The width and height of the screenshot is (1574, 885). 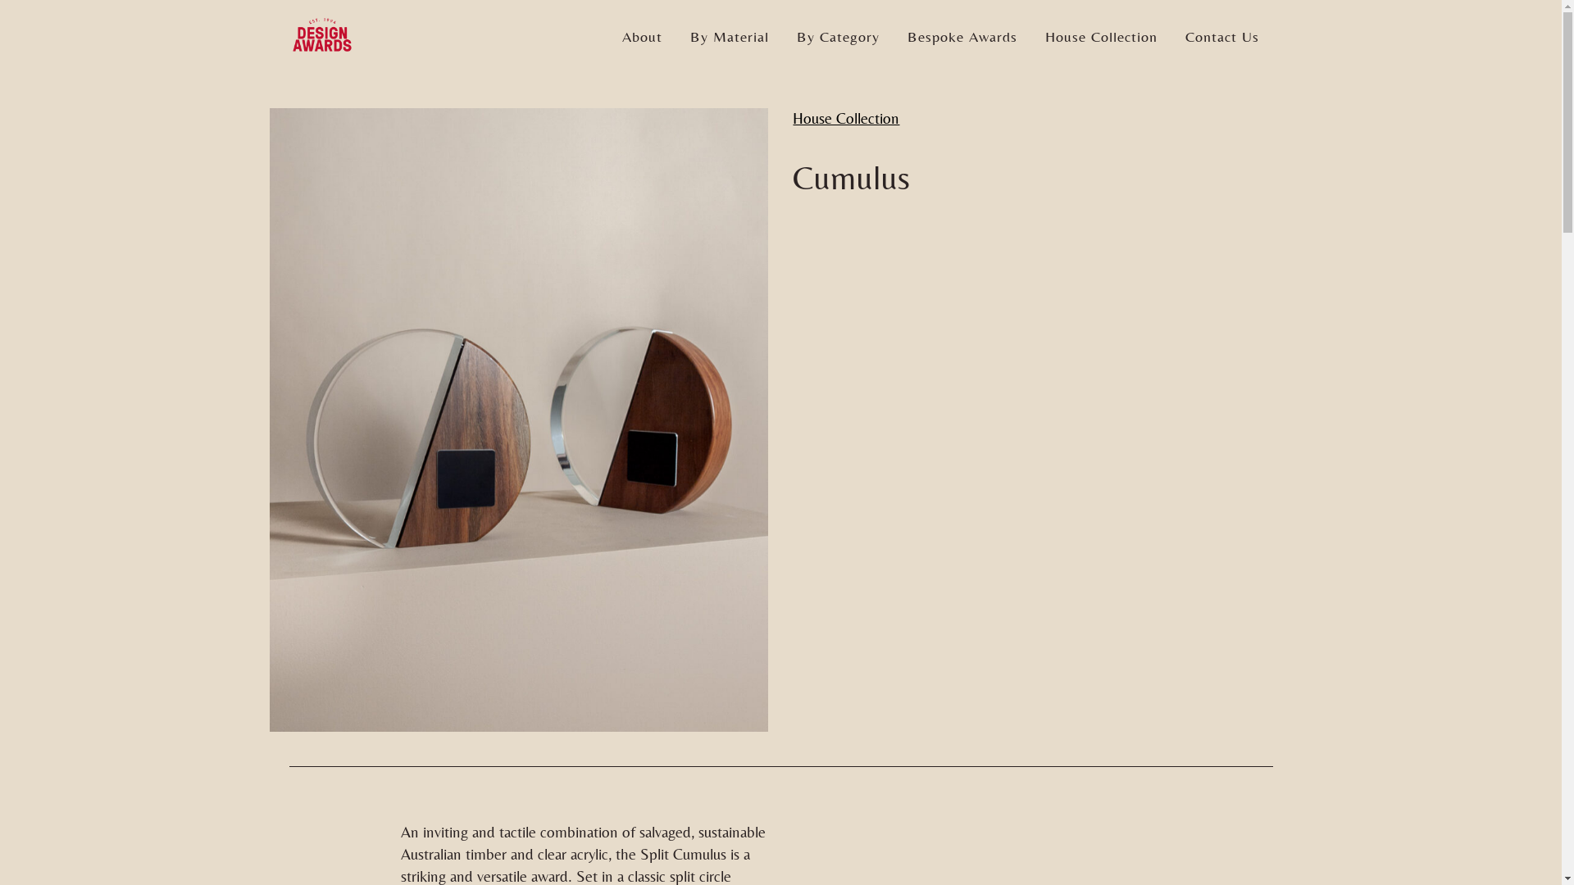 What do you see at coordinates (643, 37) in the screenshot?
I see `About` at bounding box center [643, 37].